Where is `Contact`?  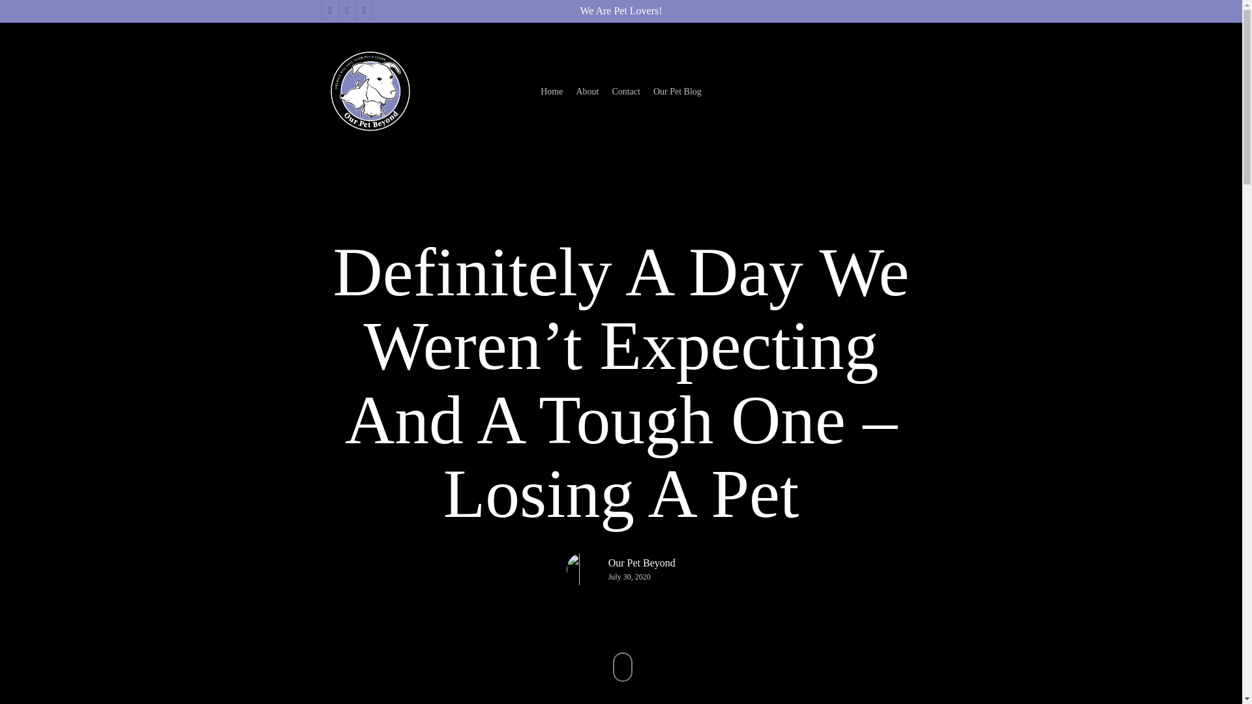
Contact is located at coordinates (626, 91).